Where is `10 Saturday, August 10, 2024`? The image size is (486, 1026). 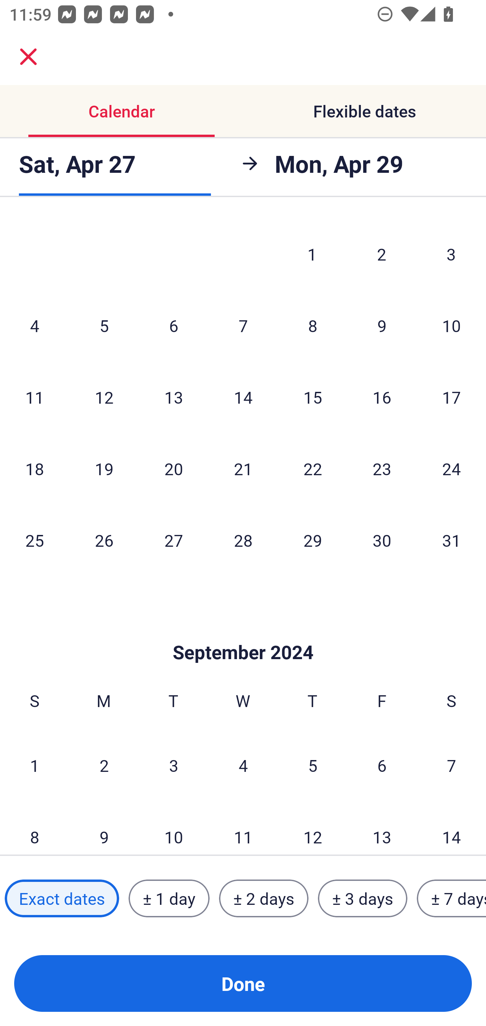
10 Saturday, August 10, 2024 is located at coordinates (452, 326).